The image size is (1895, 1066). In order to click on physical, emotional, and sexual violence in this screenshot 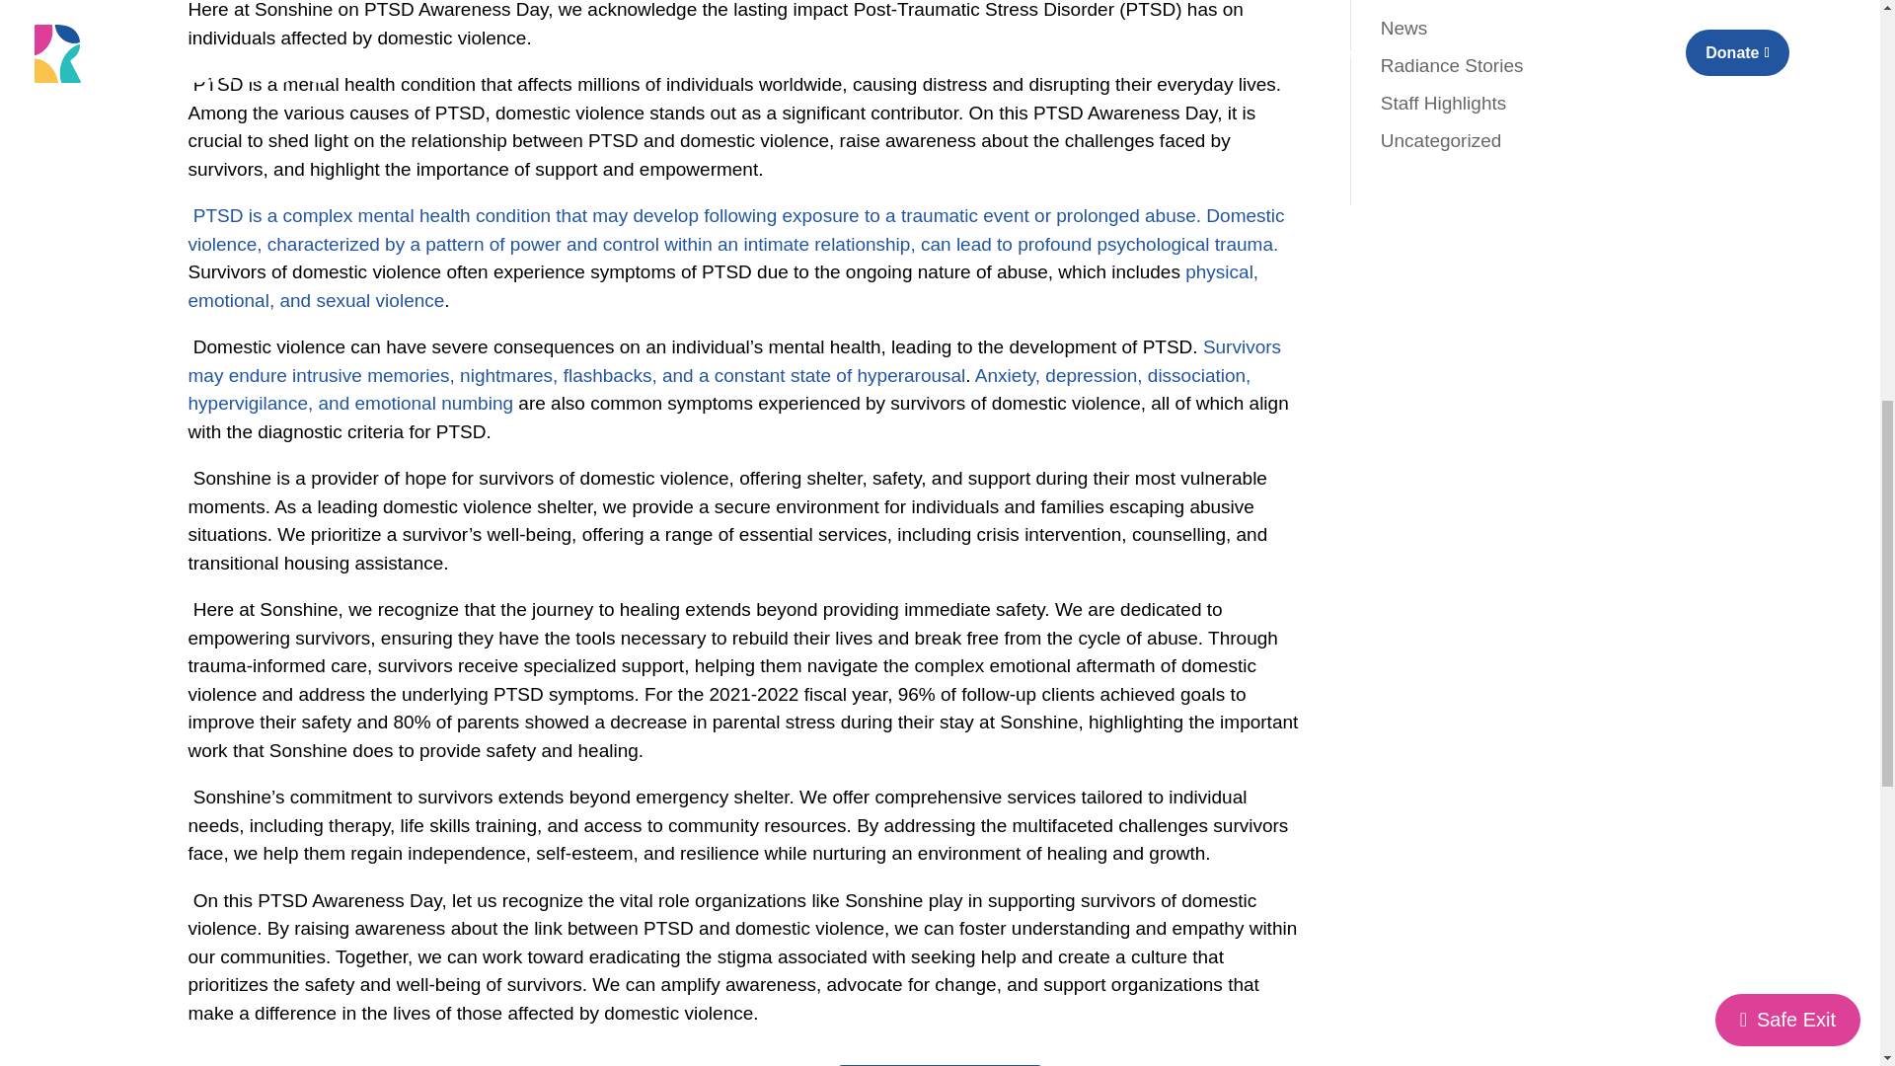, I will do `click(722, 286)`.